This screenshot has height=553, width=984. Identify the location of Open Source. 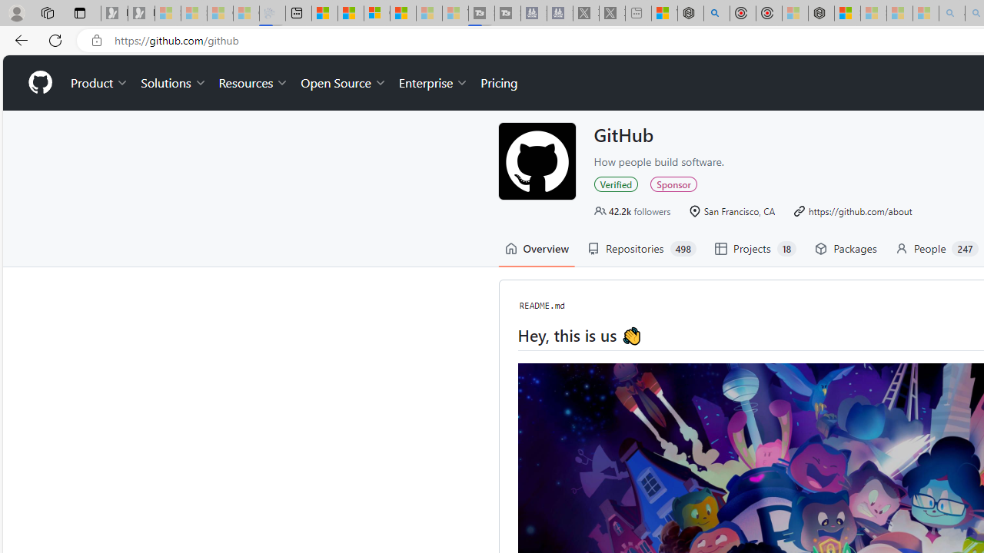
(343, 83).